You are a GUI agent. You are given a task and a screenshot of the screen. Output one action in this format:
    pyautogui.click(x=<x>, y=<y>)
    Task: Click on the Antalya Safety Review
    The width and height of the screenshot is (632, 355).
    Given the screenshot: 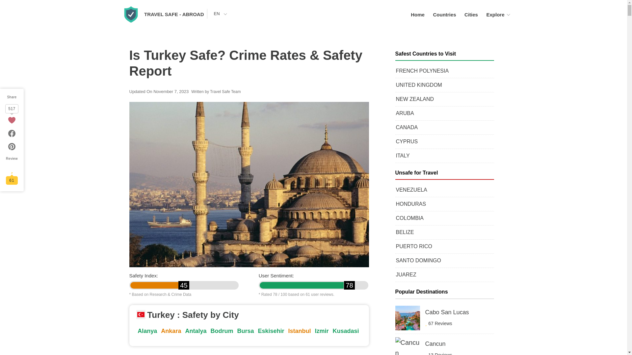 What is the action you would take?
    pyautogui.click(x=196, y=331)
    